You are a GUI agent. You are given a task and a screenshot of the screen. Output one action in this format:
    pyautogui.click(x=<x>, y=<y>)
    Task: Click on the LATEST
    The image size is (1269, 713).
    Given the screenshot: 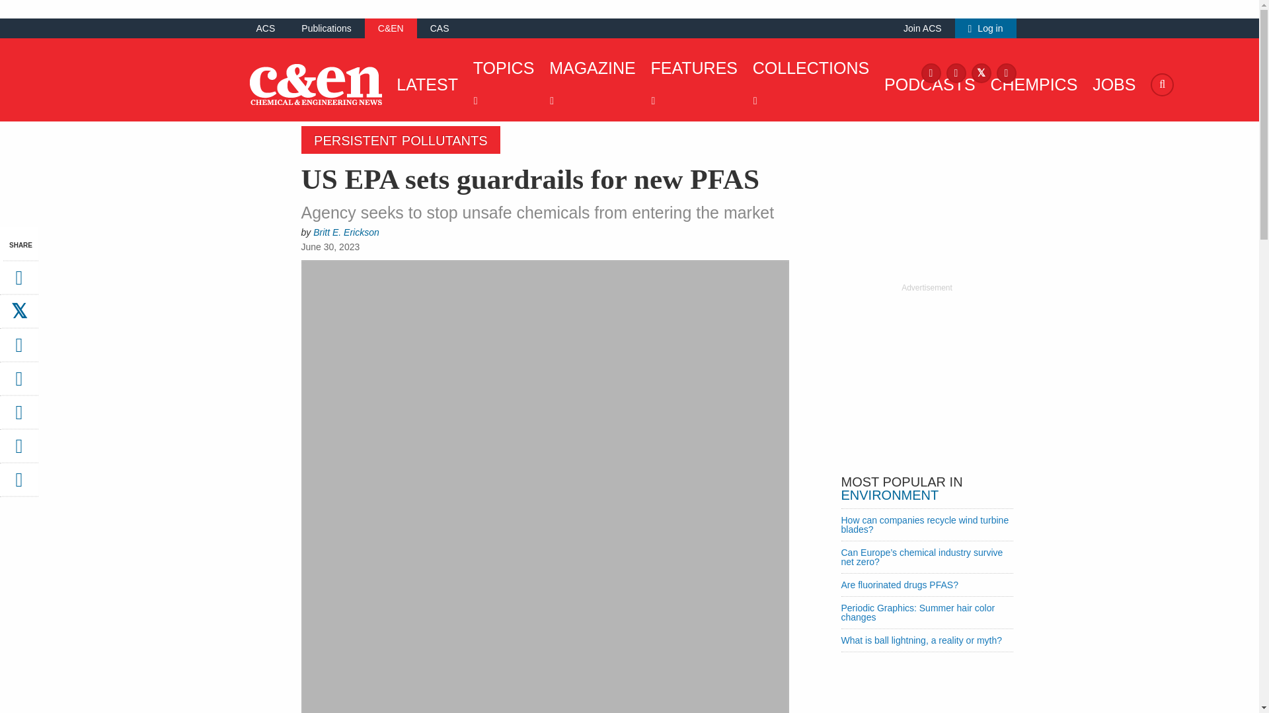 What is the action you would take?
    pyautogui.click(x=424, y=85)
    